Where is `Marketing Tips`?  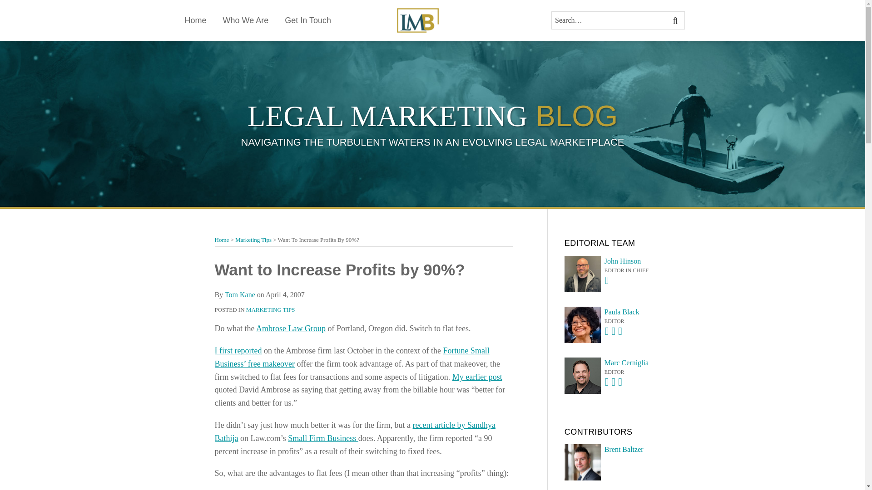 Marketing Tips is located at coordinates (253, 240).